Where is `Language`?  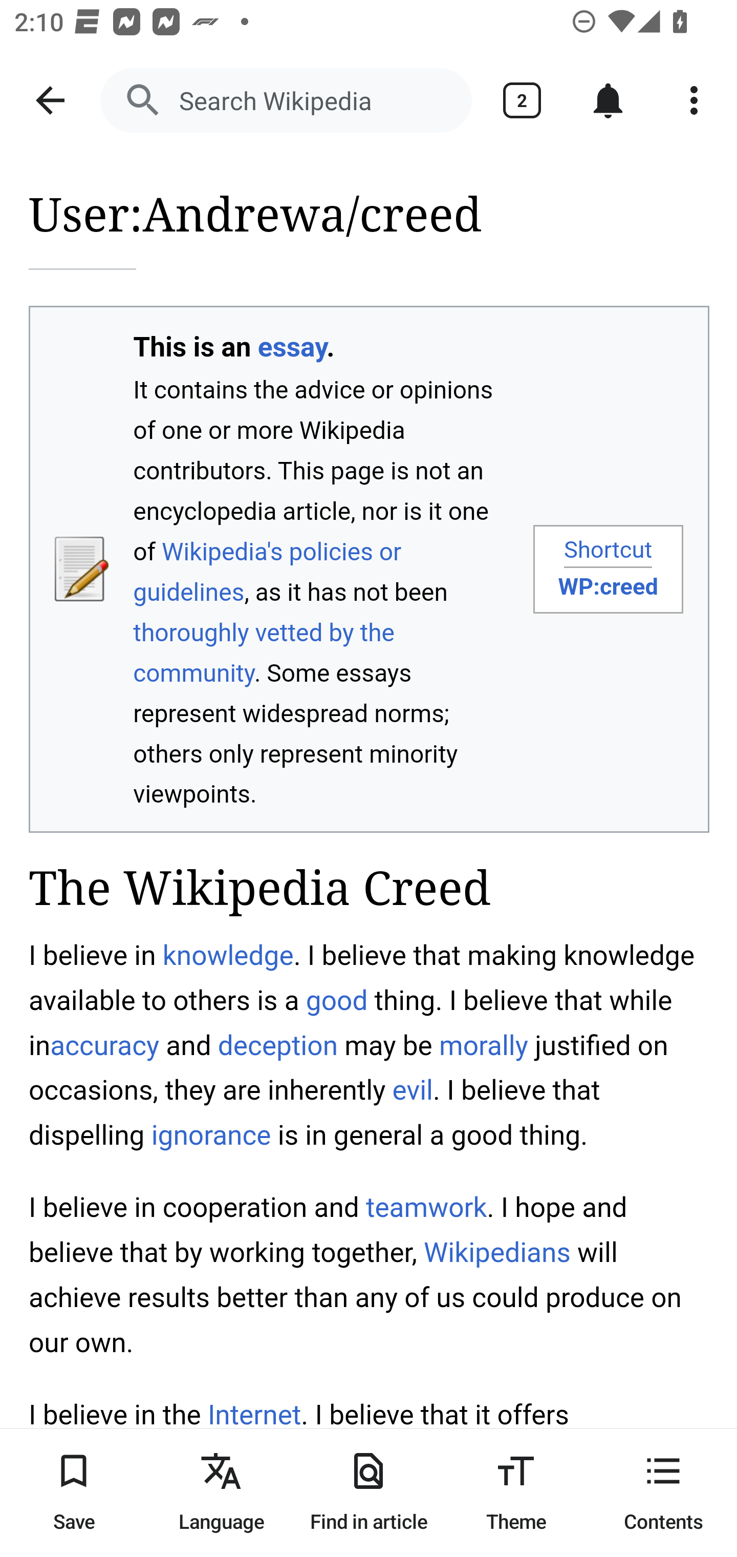 Language is located at coordinates (221, 1492).